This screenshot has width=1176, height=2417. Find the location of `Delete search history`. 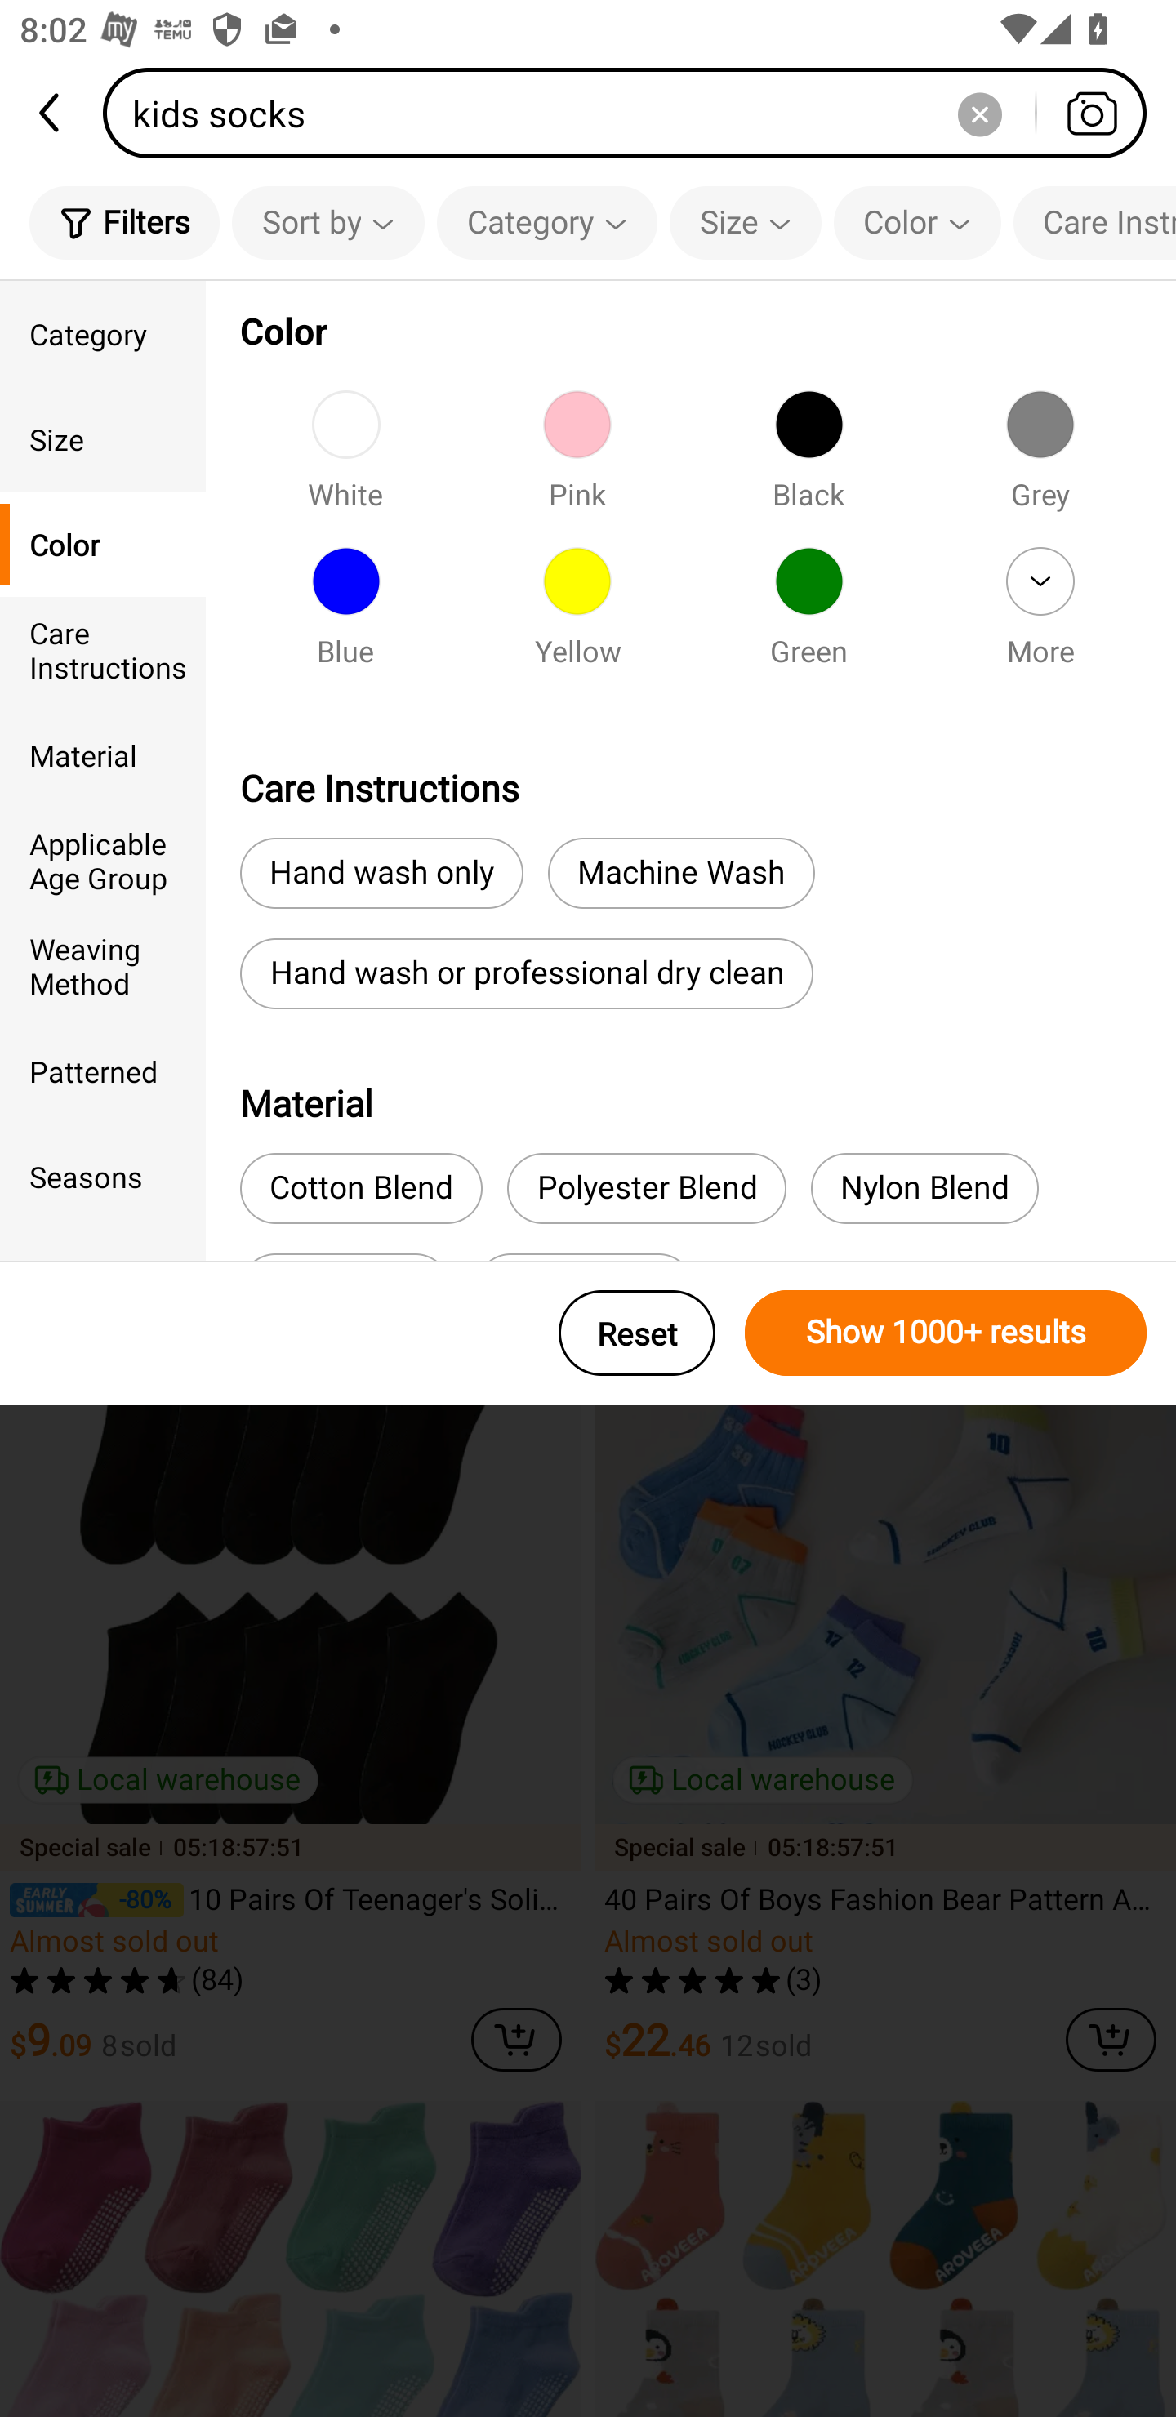

Delete search history is located at coordinates (979, 113).